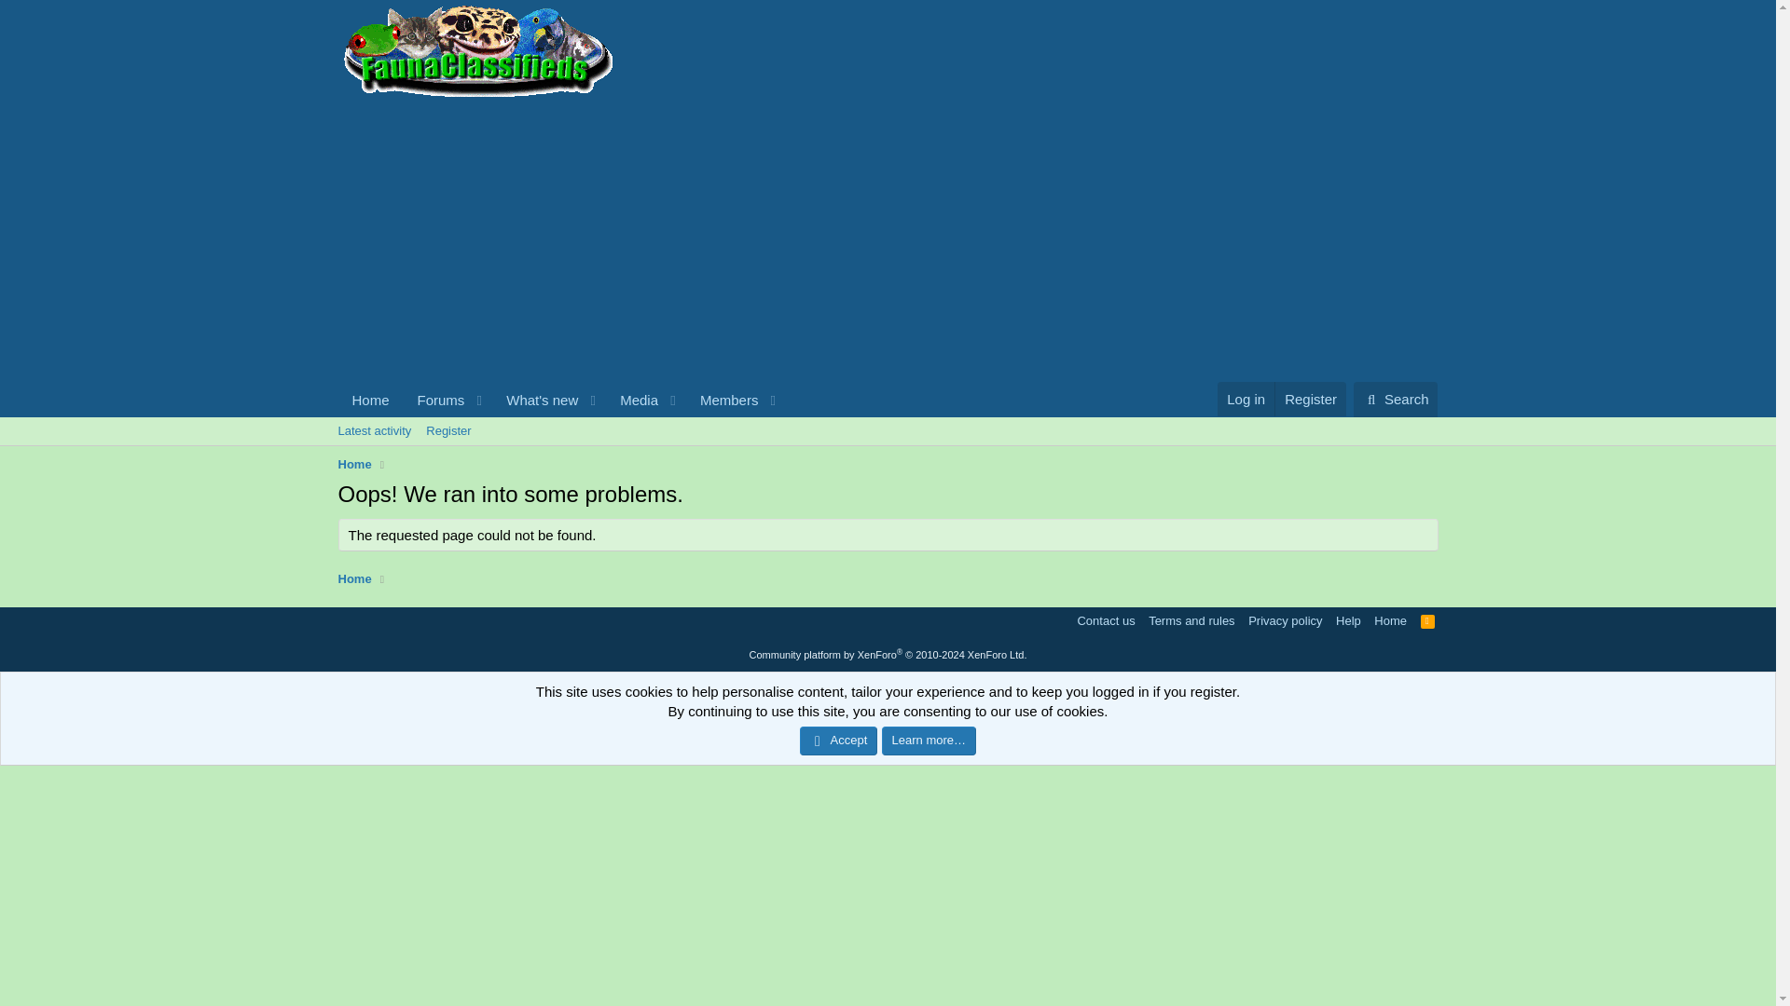  What do you see at coordinates (1428, 620) in the screenshot?
I see `Home` at bounding box center [1428, 620].